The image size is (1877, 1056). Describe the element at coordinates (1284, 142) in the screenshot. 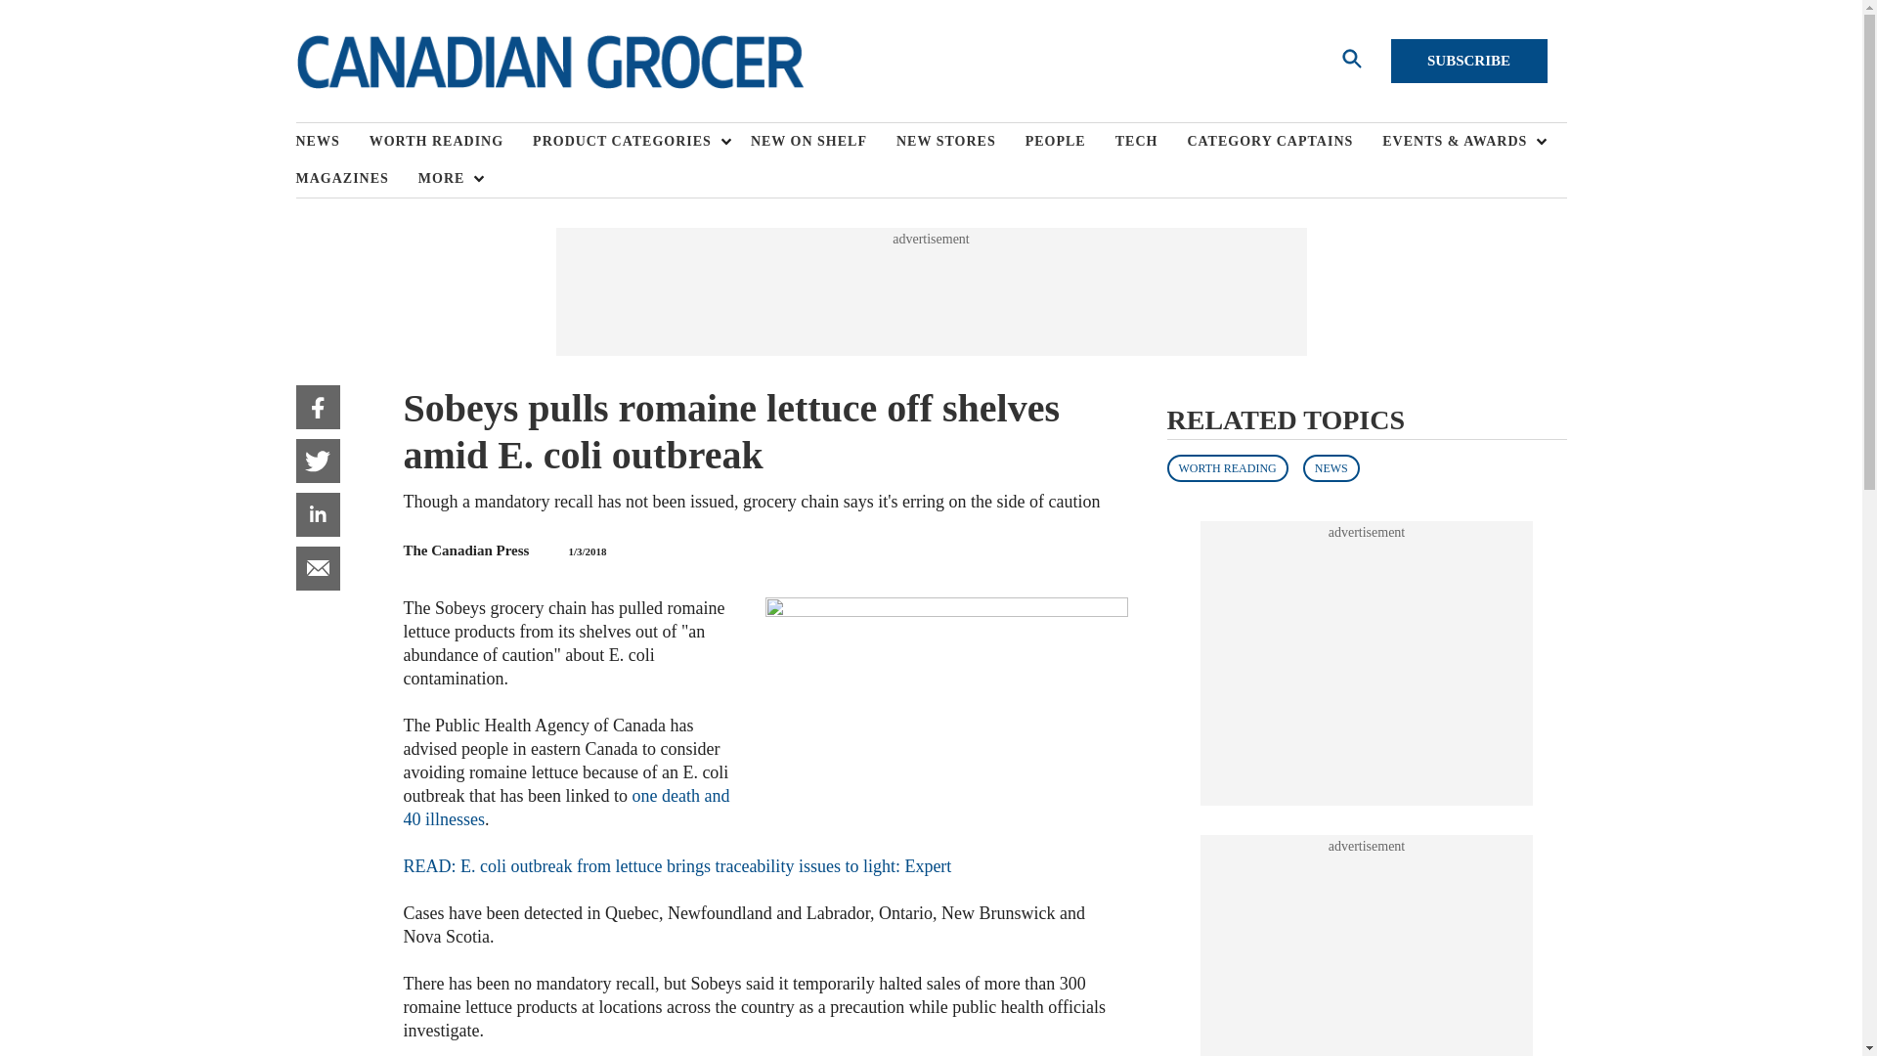

I see `CATEGORY CAPTAINS` at that location.